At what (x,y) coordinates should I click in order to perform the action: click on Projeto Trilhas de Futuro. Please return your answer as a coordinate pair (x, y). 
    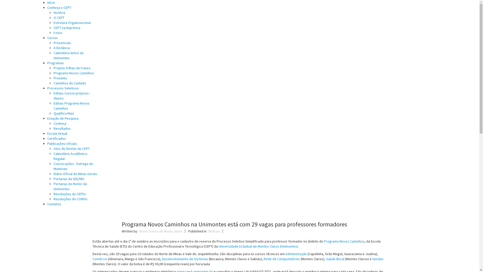
    Looking at the image, I should click on (72, 68).